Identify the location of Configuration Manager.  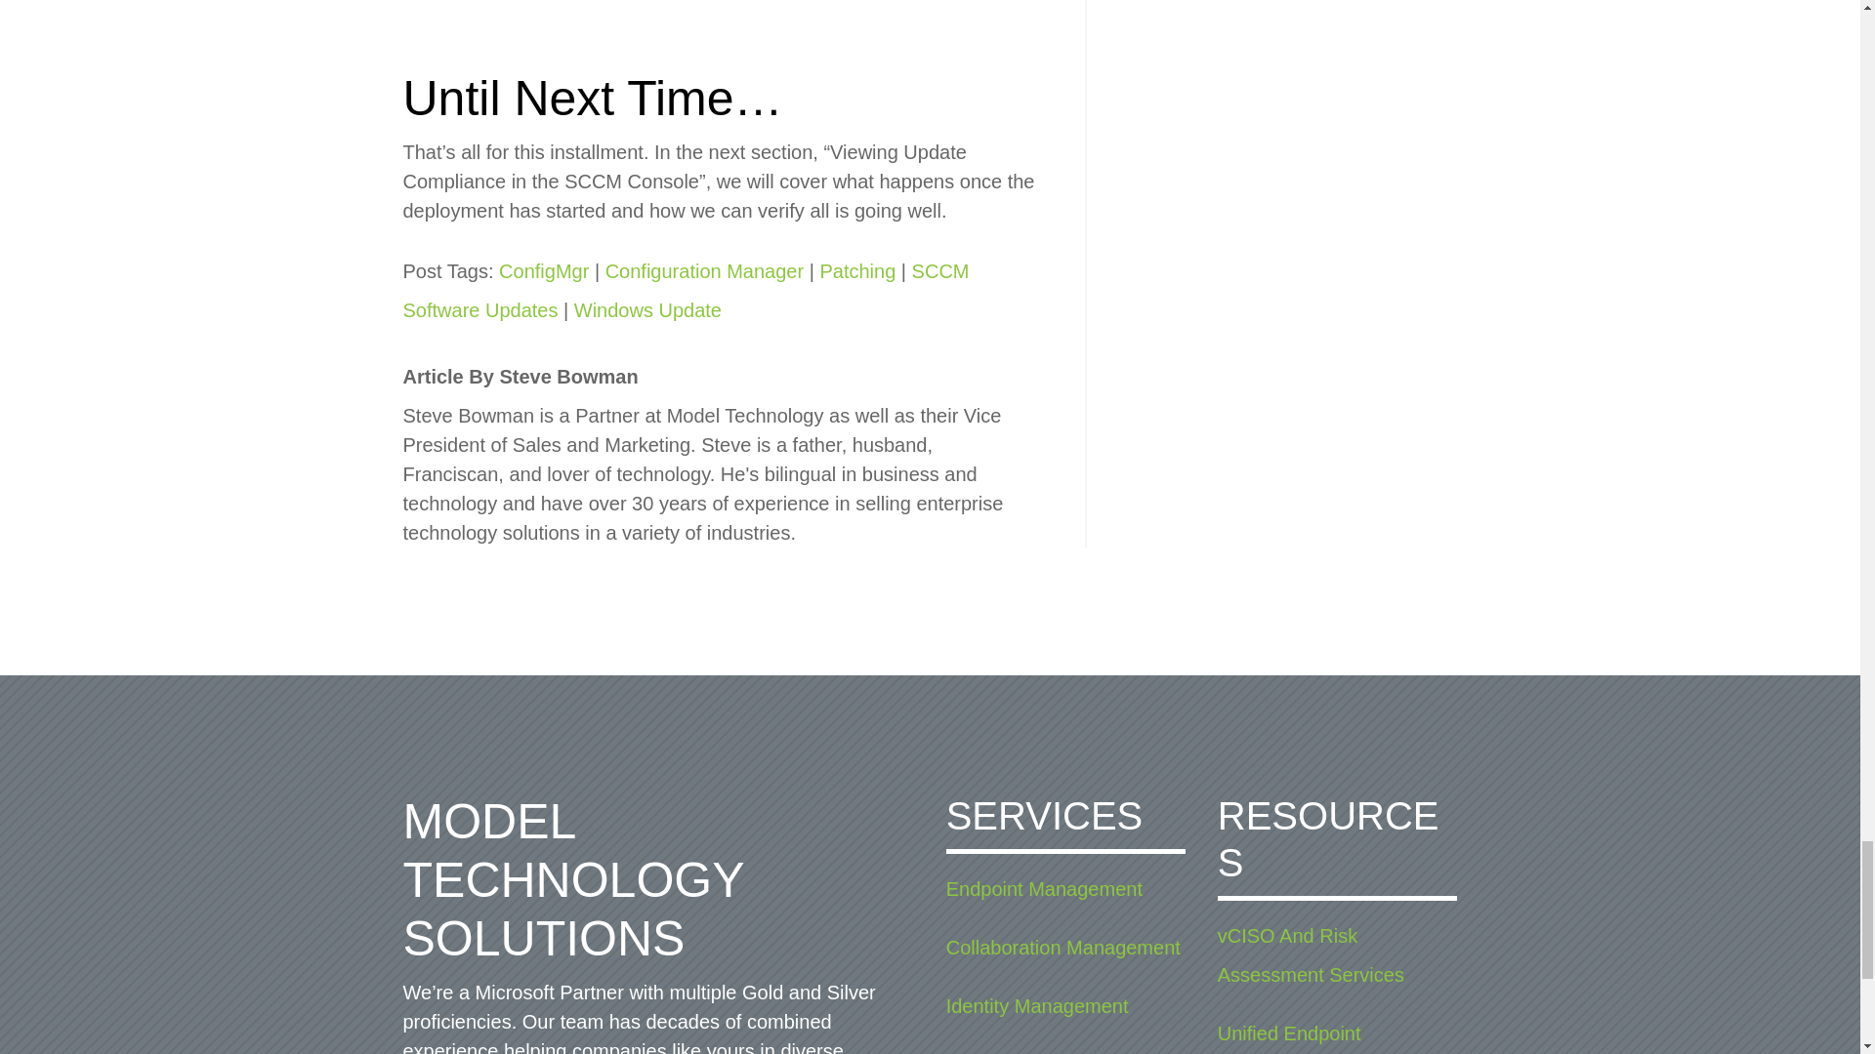
(705, 271).